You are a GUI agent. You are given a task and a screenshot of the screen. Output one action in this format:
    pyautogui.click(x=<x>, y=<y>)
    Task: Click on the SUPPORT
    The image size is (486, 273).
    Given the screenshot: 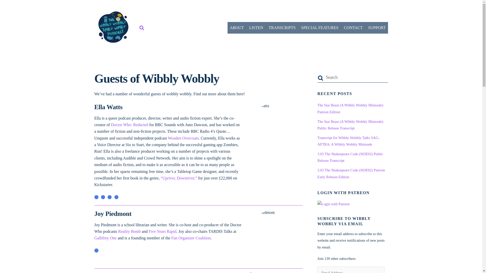 What is the action you would take?
    pyautogui.click(x=377, y=28)
    